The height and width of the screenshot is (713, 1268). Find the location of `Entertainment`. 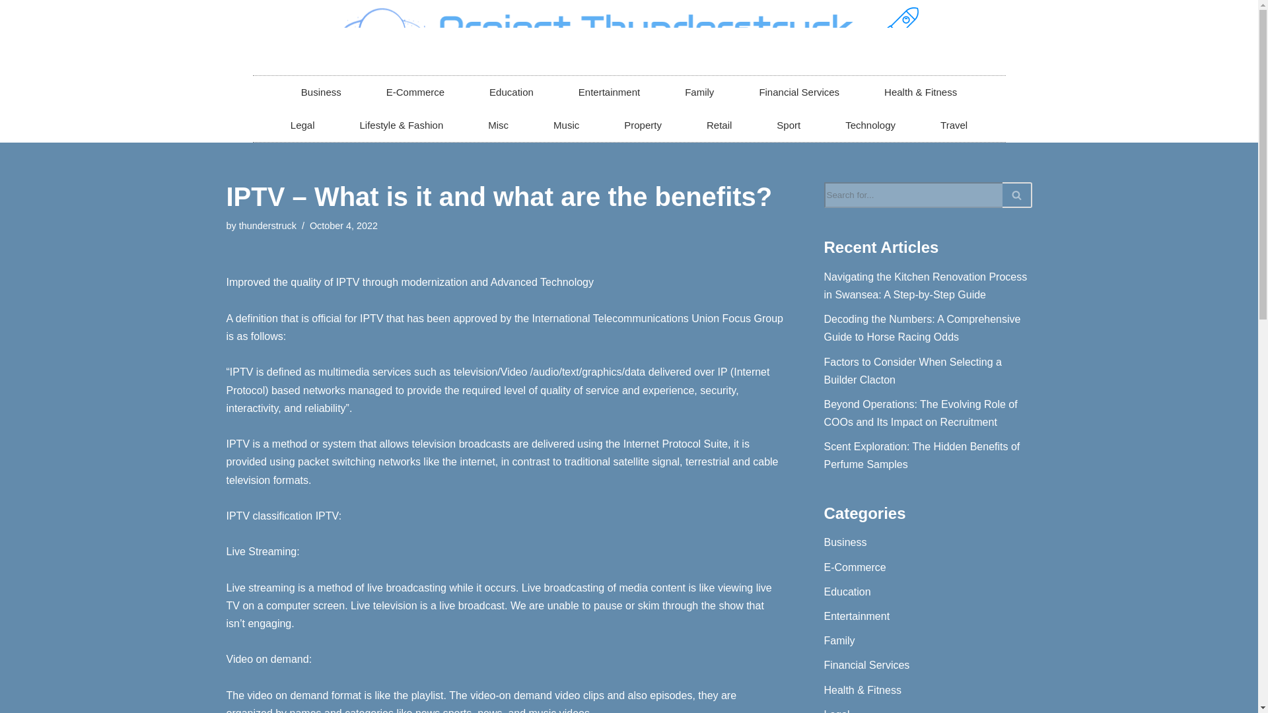

Entertainment is located at coordinates (609, 92).